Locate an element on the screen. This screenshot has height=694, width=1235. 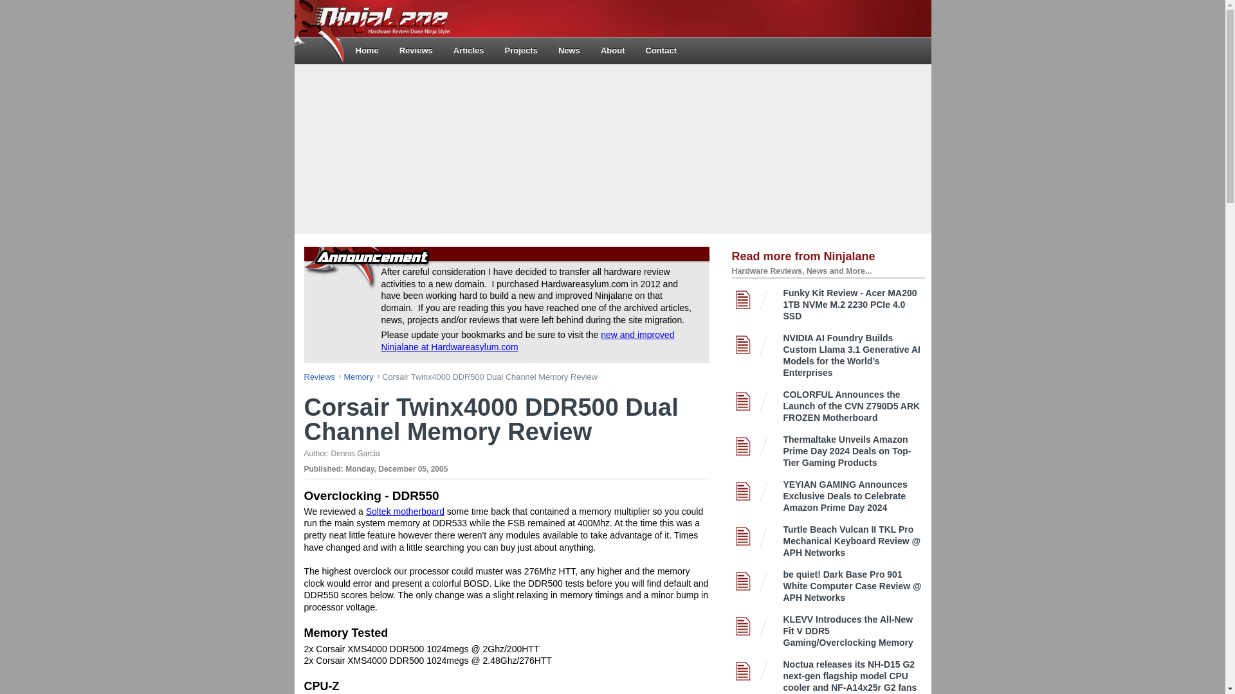
Contact is located at coordinates (661, 50).